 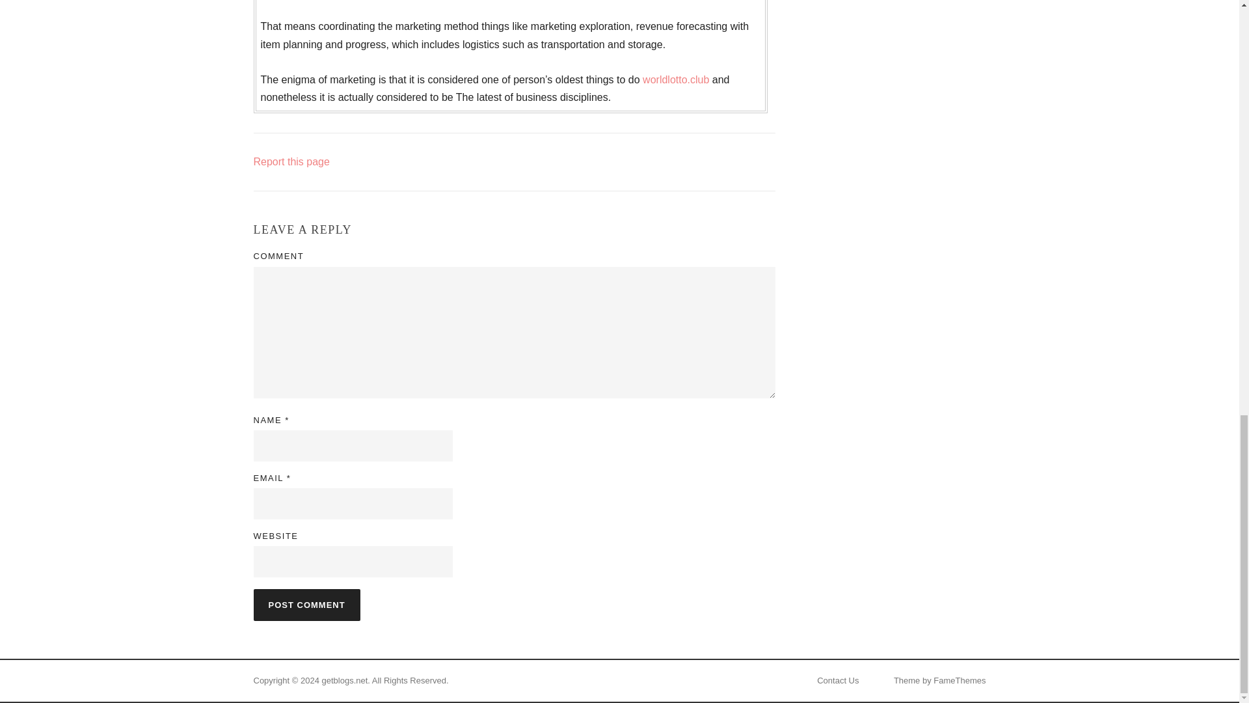 I want to click on Post Comment, so click(x=307, y=605).